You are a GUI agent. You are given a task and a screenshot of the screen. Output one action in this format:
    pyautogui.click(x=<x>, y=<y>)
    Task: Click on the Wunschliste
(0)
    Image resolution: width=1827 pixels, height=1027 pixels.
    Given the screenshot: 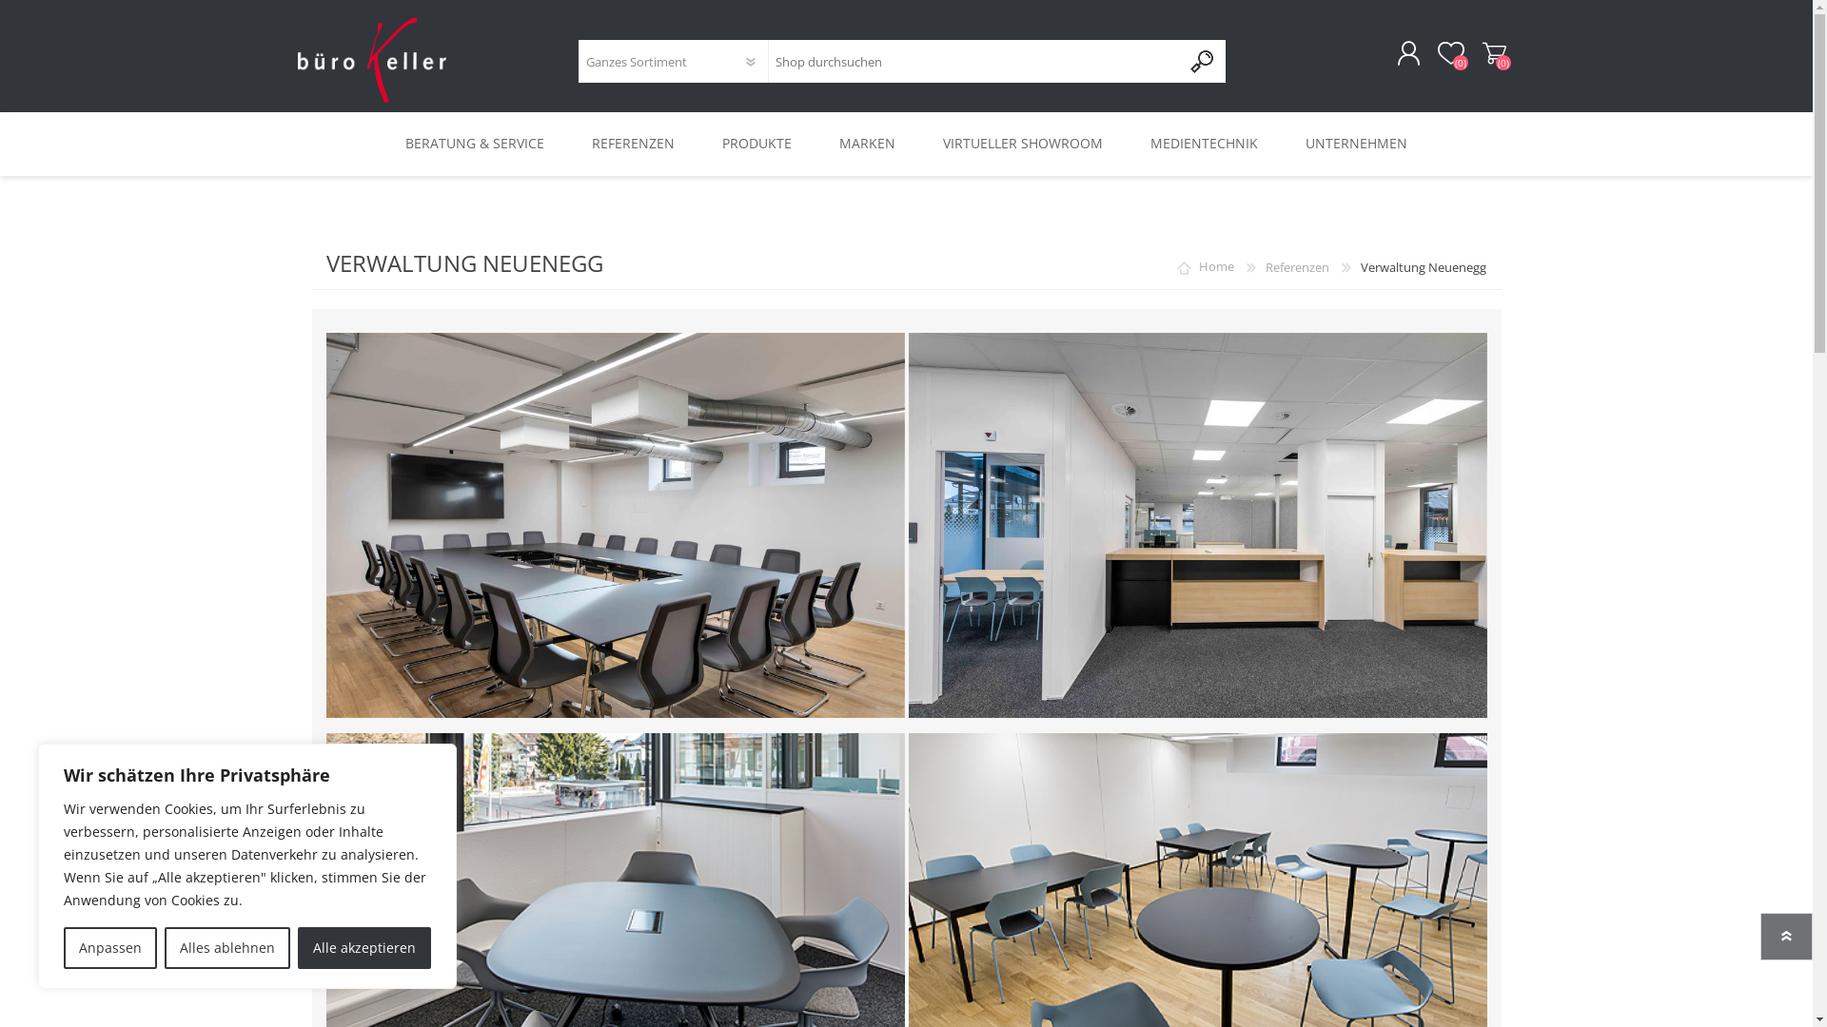 What is the action you would take?
    pyautogui.click(x=1450, y=54)
    